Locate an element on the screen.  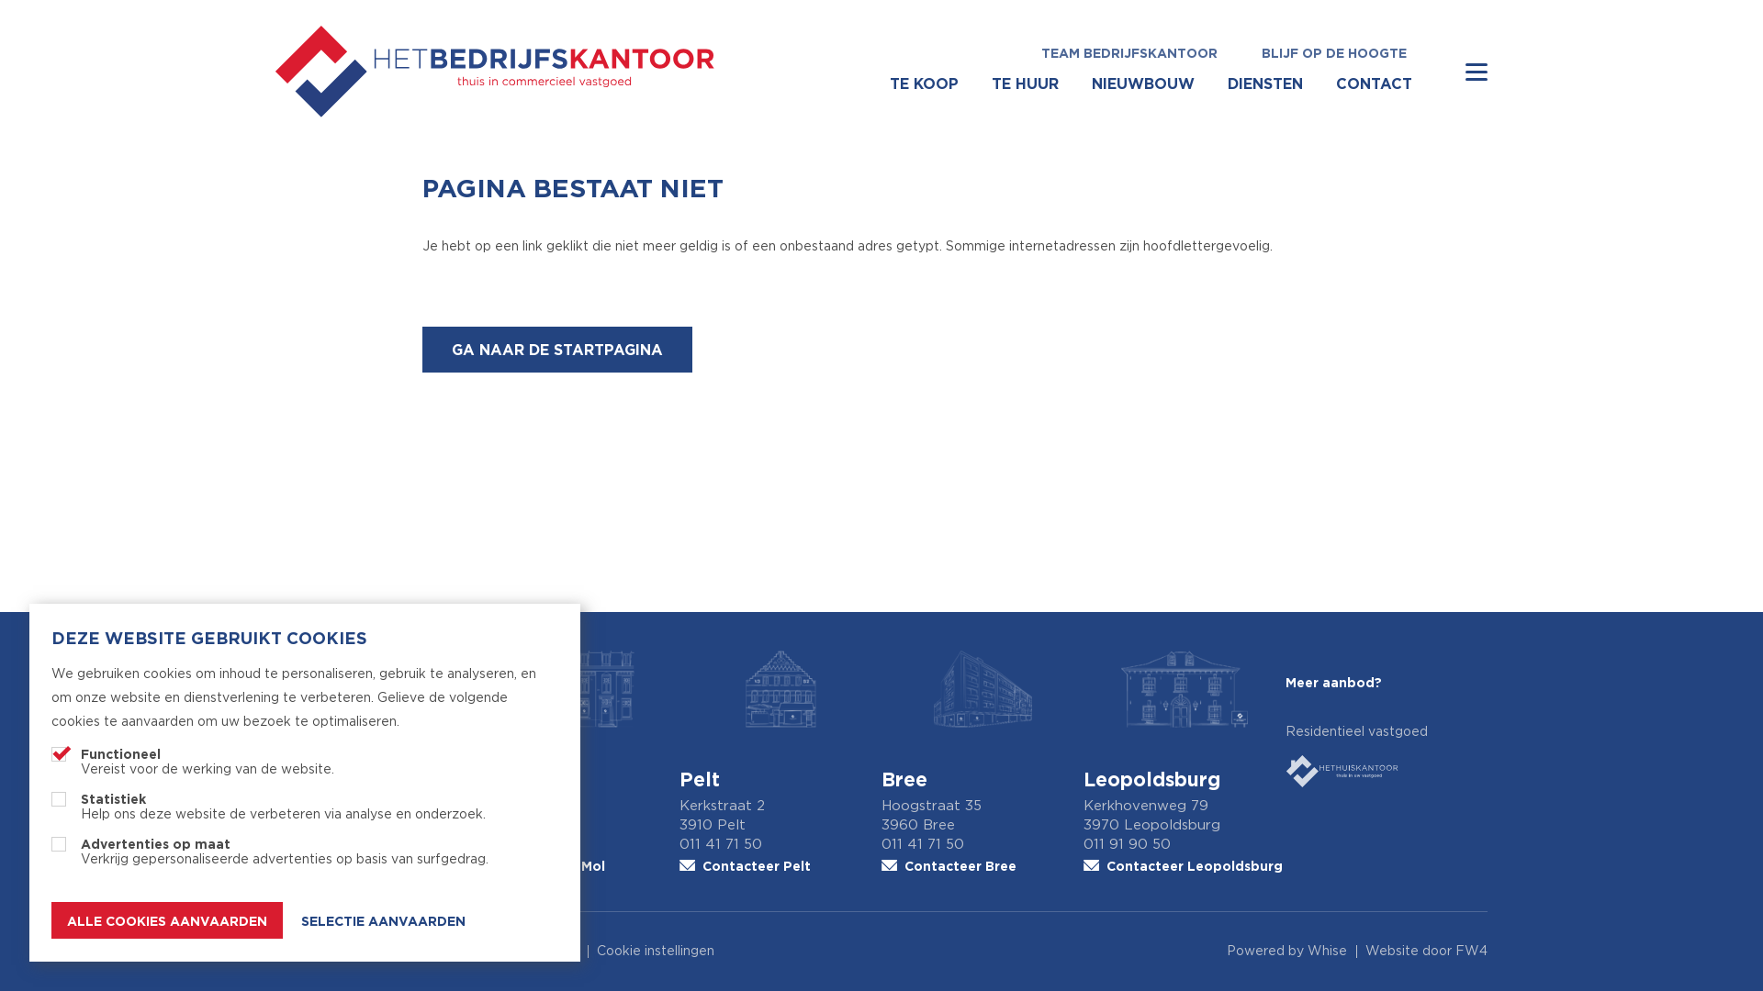
Residentieel vastgoed is located at coordinates (1387, 758).